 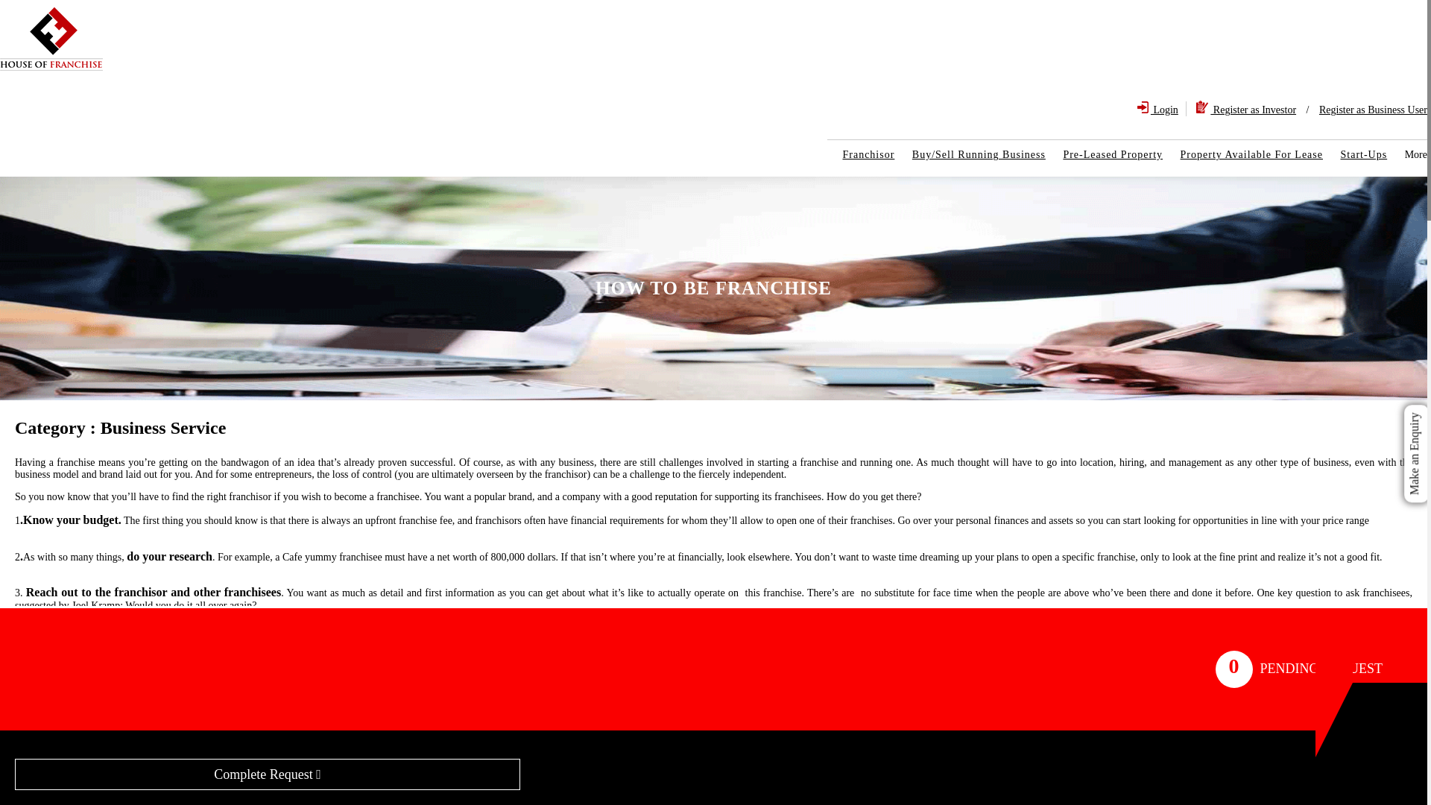 I want to click on Start-Ups, so click(x=1355, y=154).